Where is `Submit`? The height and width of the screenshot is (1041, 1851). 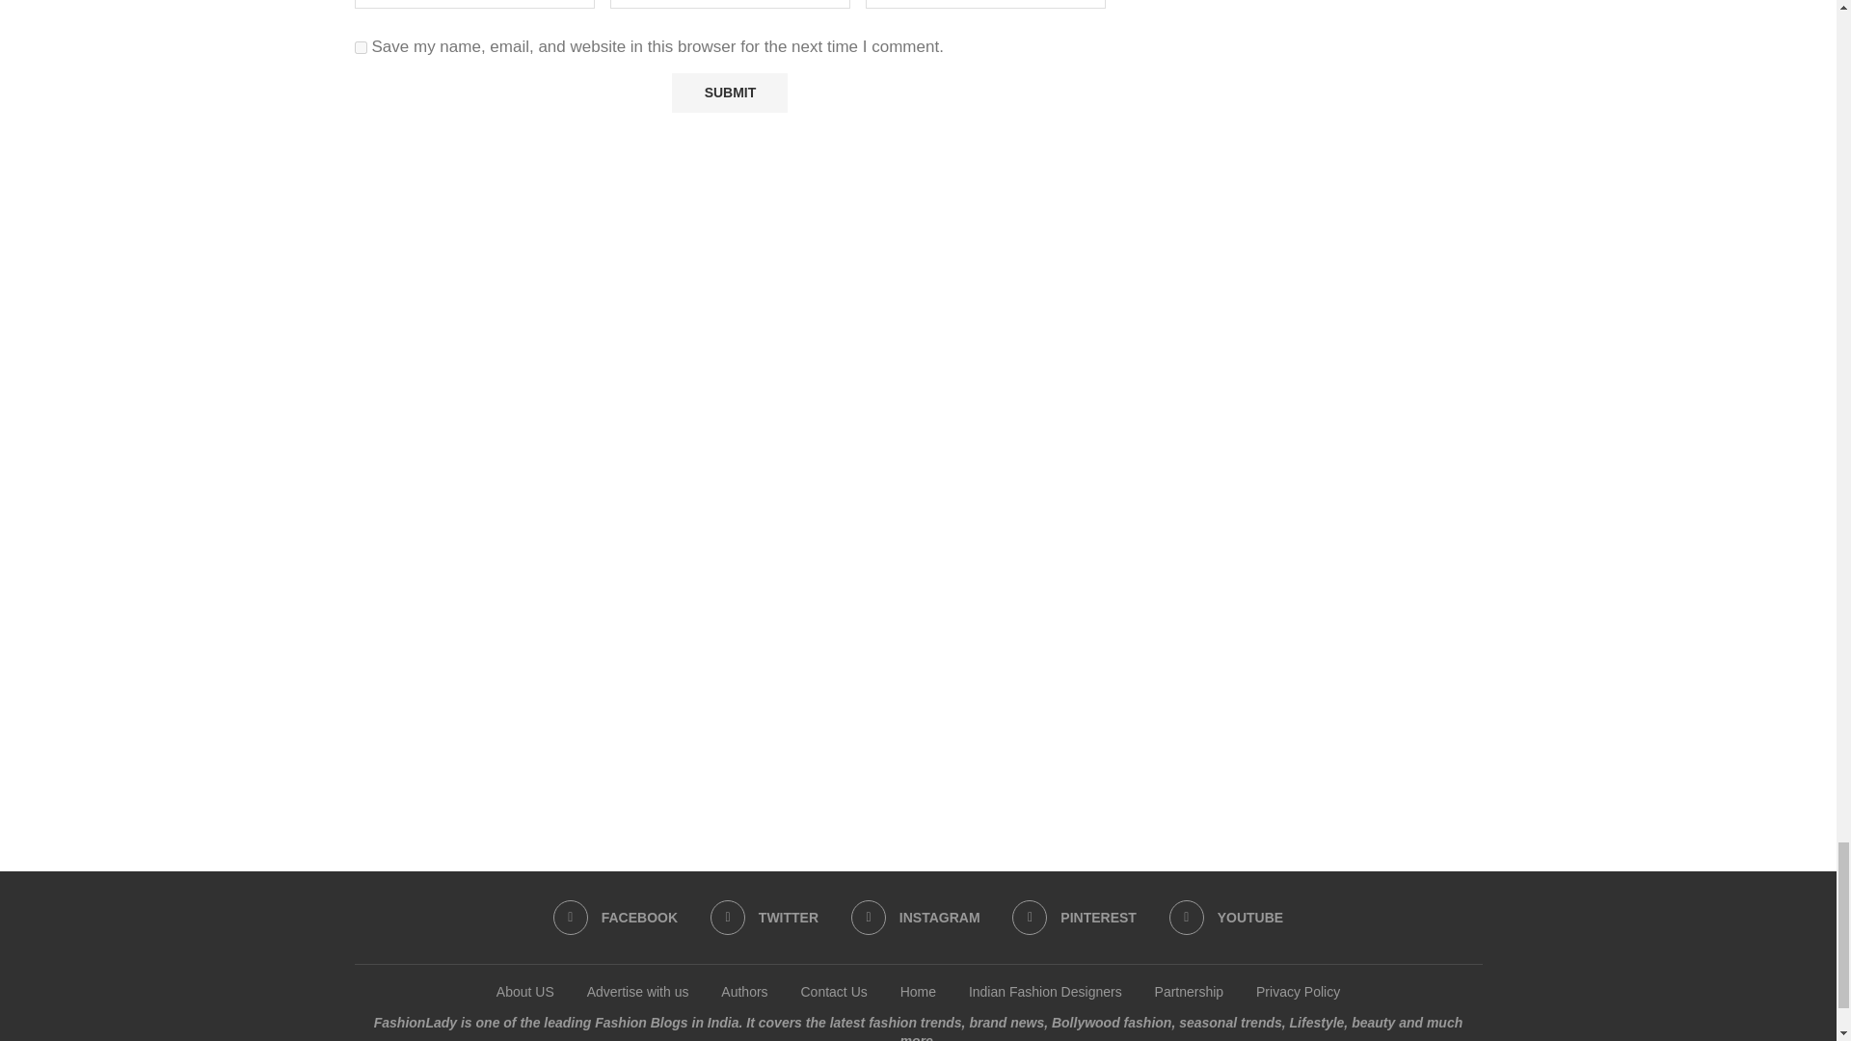 Submit is located at coordinates (729, 93).